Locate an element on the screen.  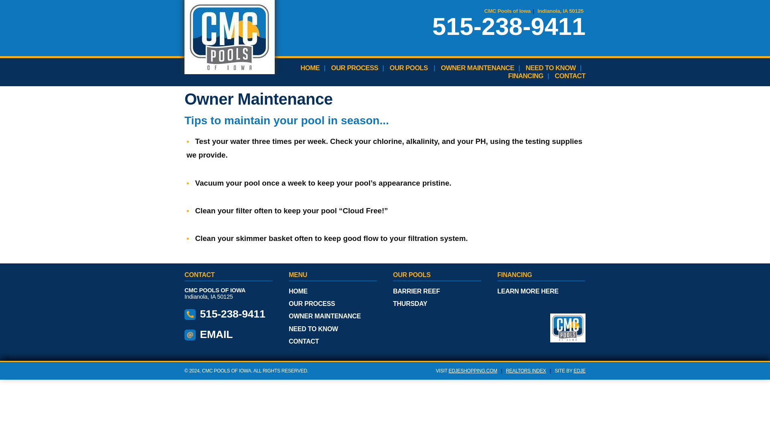
OWNER MAINTENANCE is located at coordinates (477, 68).